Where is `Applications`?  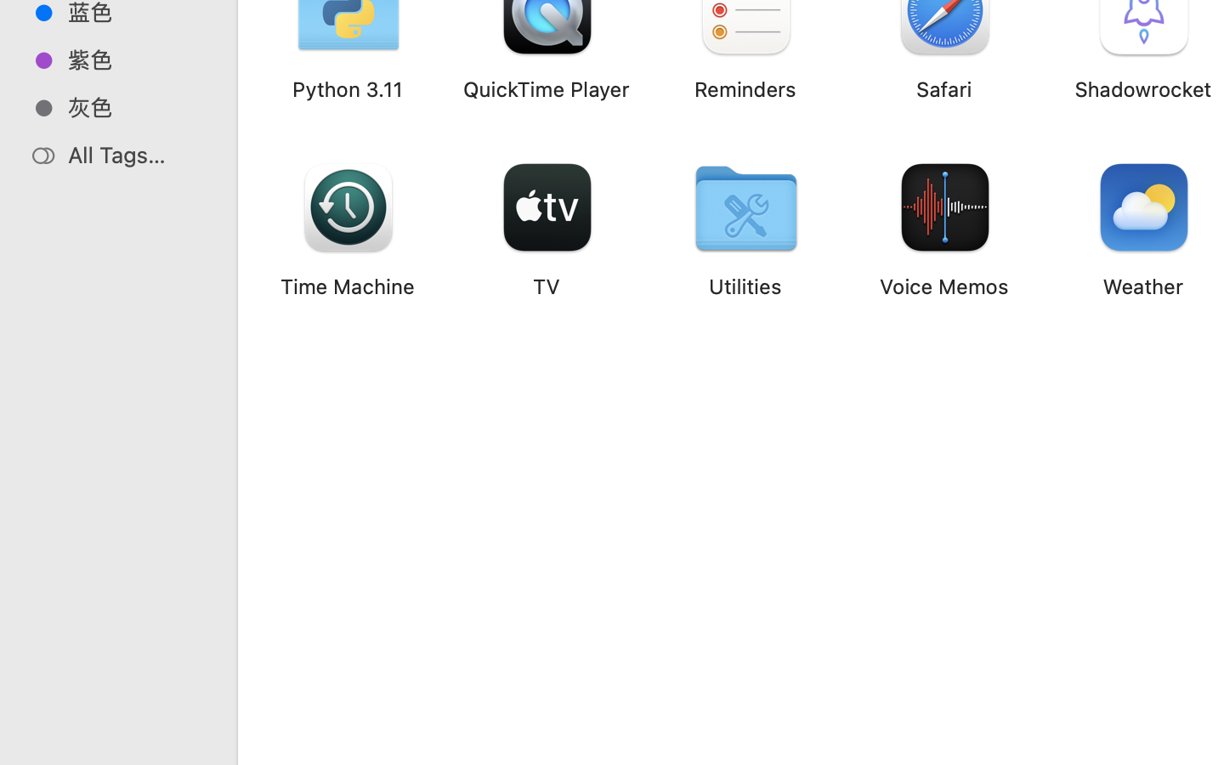
Applications is located at coordinates (772, 694).